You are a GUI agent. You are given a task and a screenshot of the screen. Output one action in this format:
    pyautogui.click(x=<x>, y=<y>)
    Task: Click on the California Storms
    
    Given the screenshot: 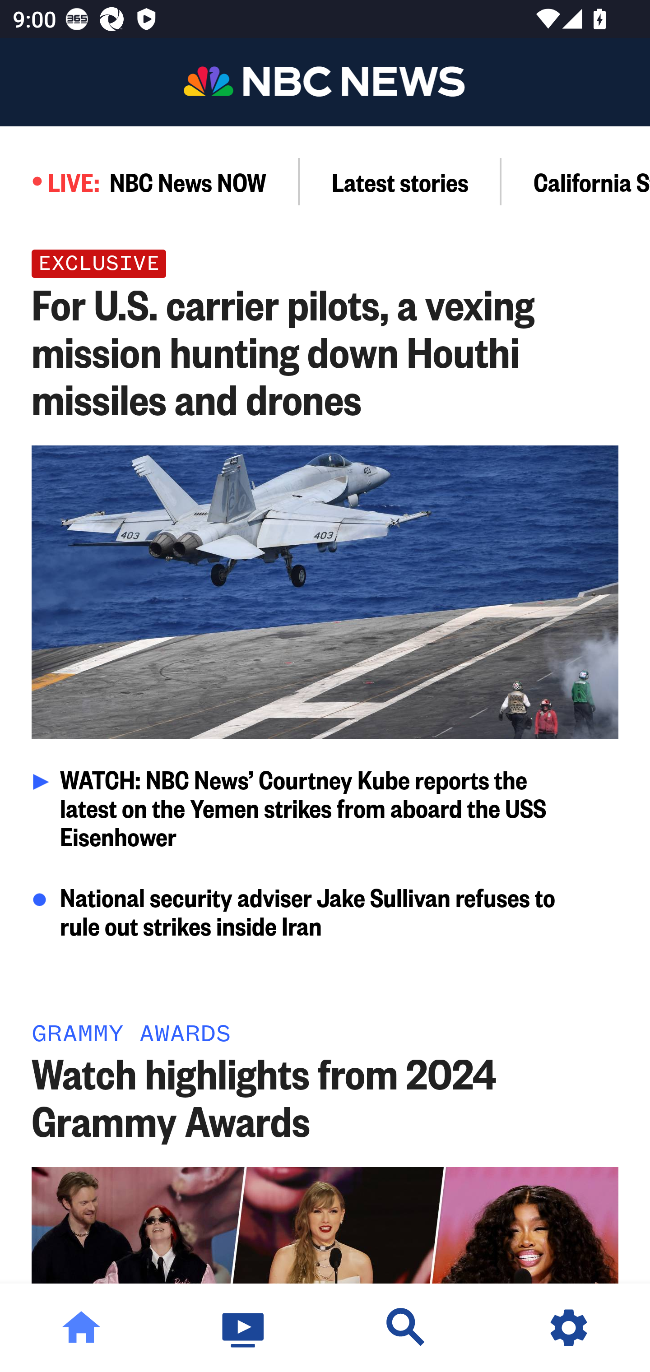 What is the action you would take?
    pyautogui.click(x=576, y=181)
    